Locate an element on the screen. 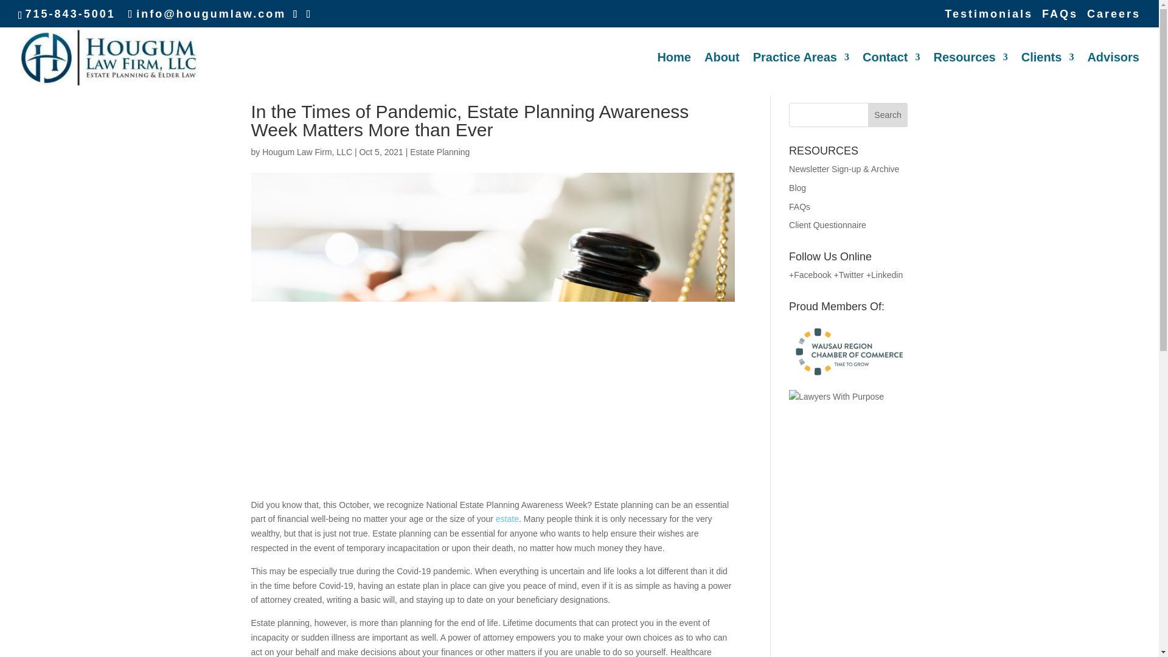  FAQs is located at coordinates (799, 206).